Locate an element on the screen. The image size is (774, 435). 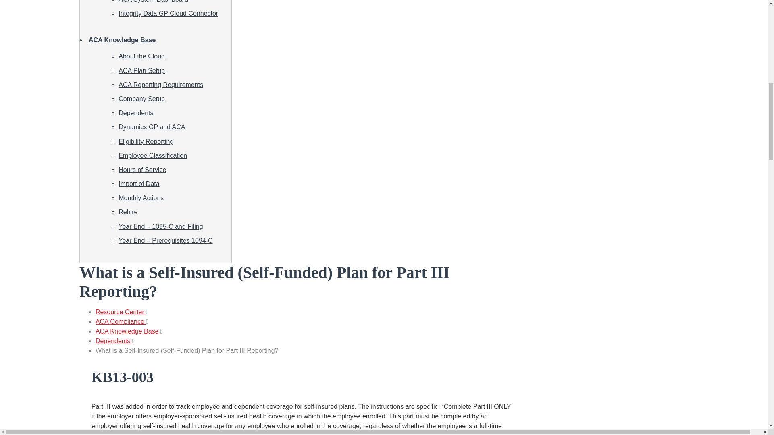
Dependents is located at coordinates (135, 113).